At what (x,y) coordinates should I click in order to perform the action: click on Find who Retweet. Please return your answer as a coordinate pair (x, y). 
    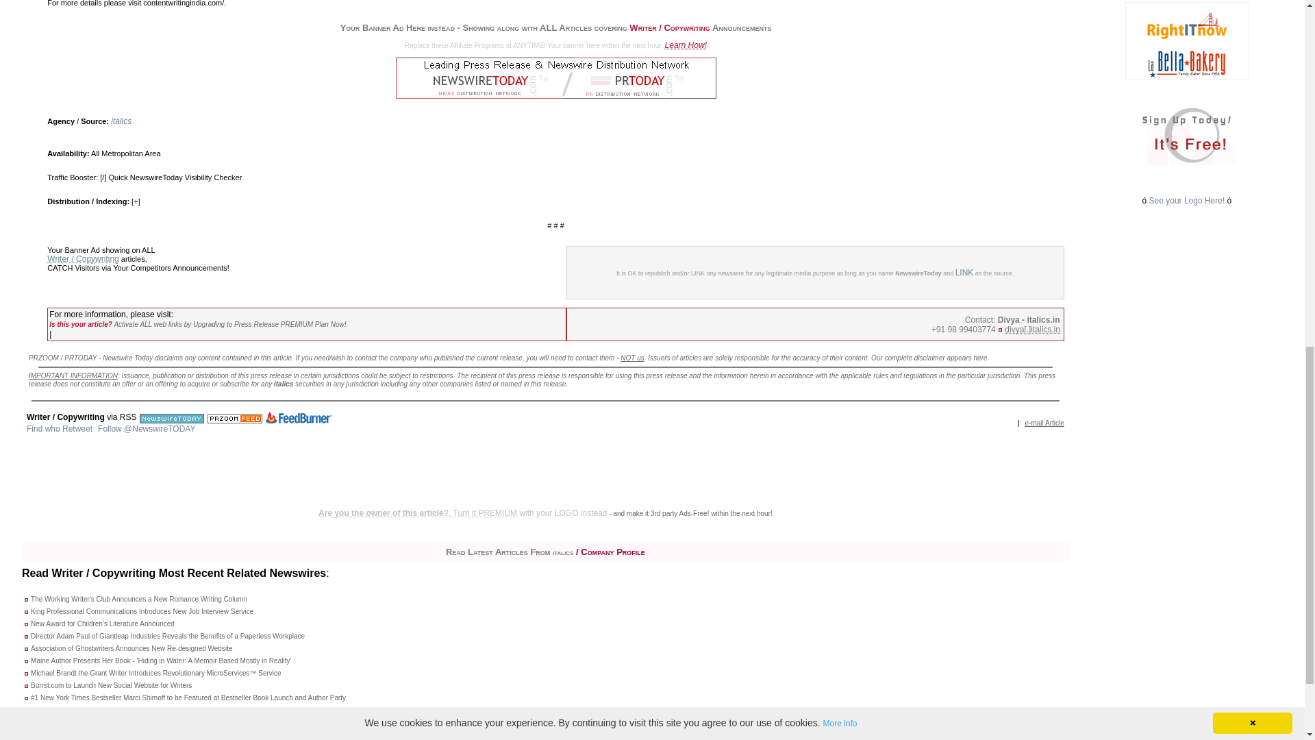
    Looking at the image, I should click on (59, 428).